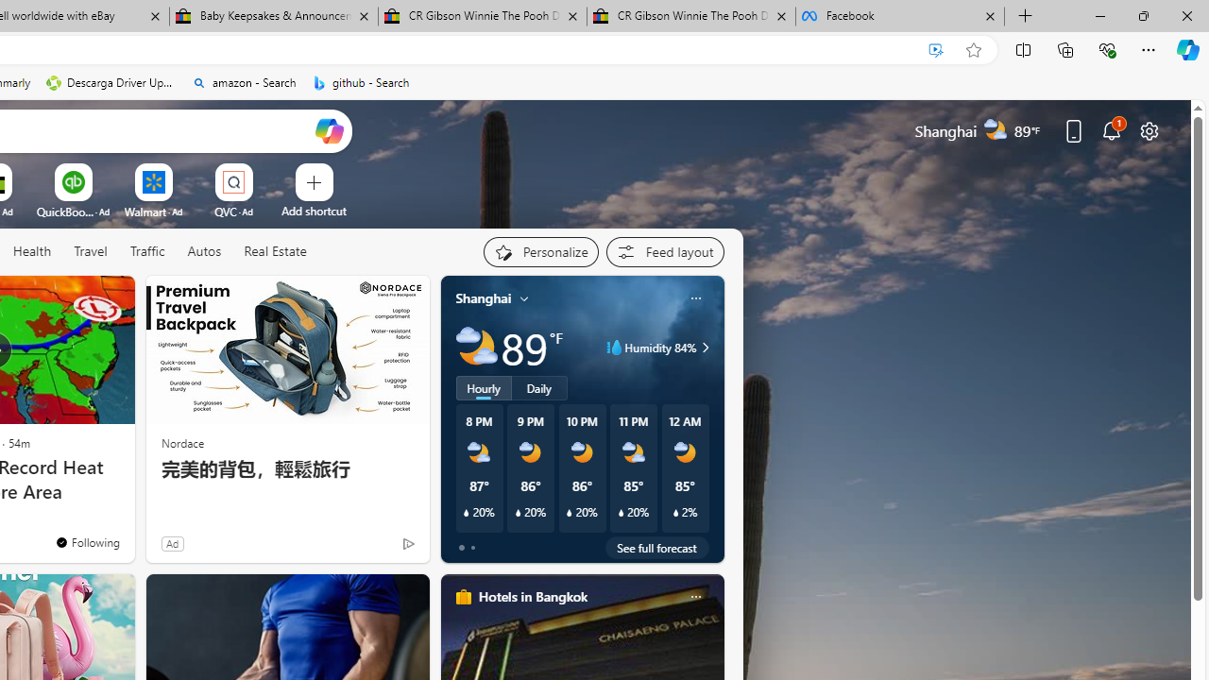 This screenshot has width=1209, height=680. What do you see at coordinates (274, 252) in the screenshot?
I see `Real Estate` at bounding box center [274, 252].